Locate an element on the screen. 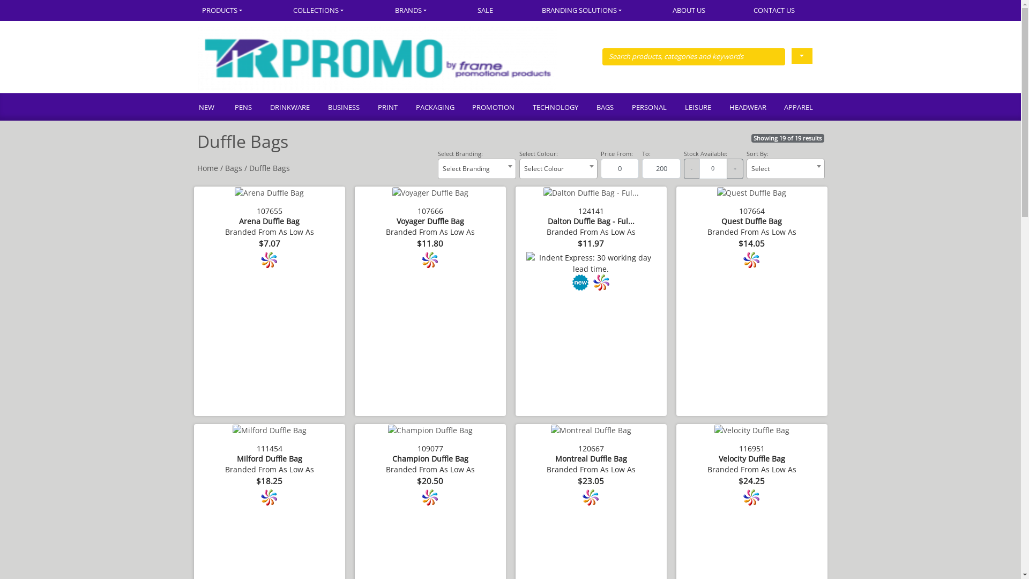 The image size is (1029, 579). DRINKWARE is located at coordinates (289, 108).